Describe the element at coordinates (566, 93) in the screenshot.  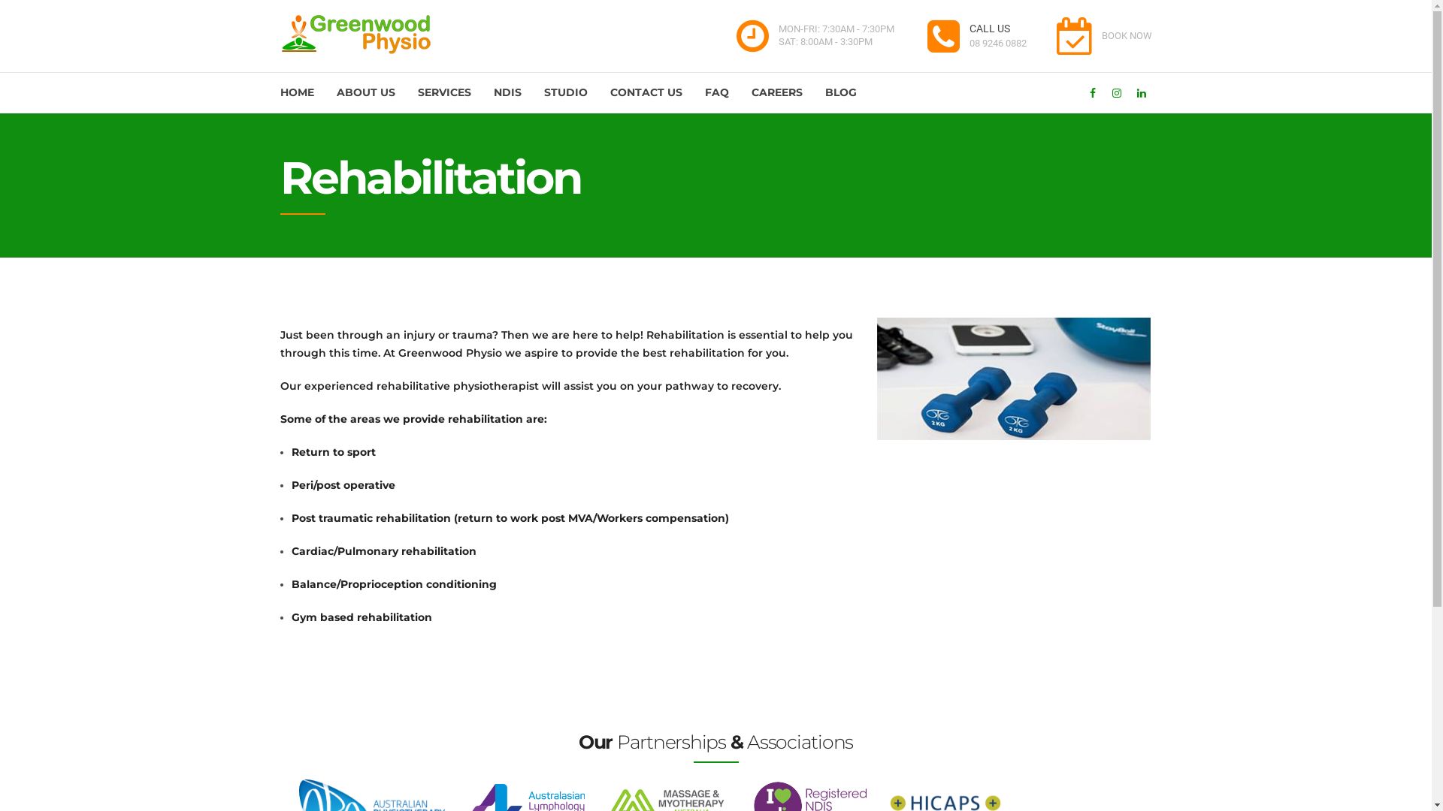
I see `STUDIO` at that location.